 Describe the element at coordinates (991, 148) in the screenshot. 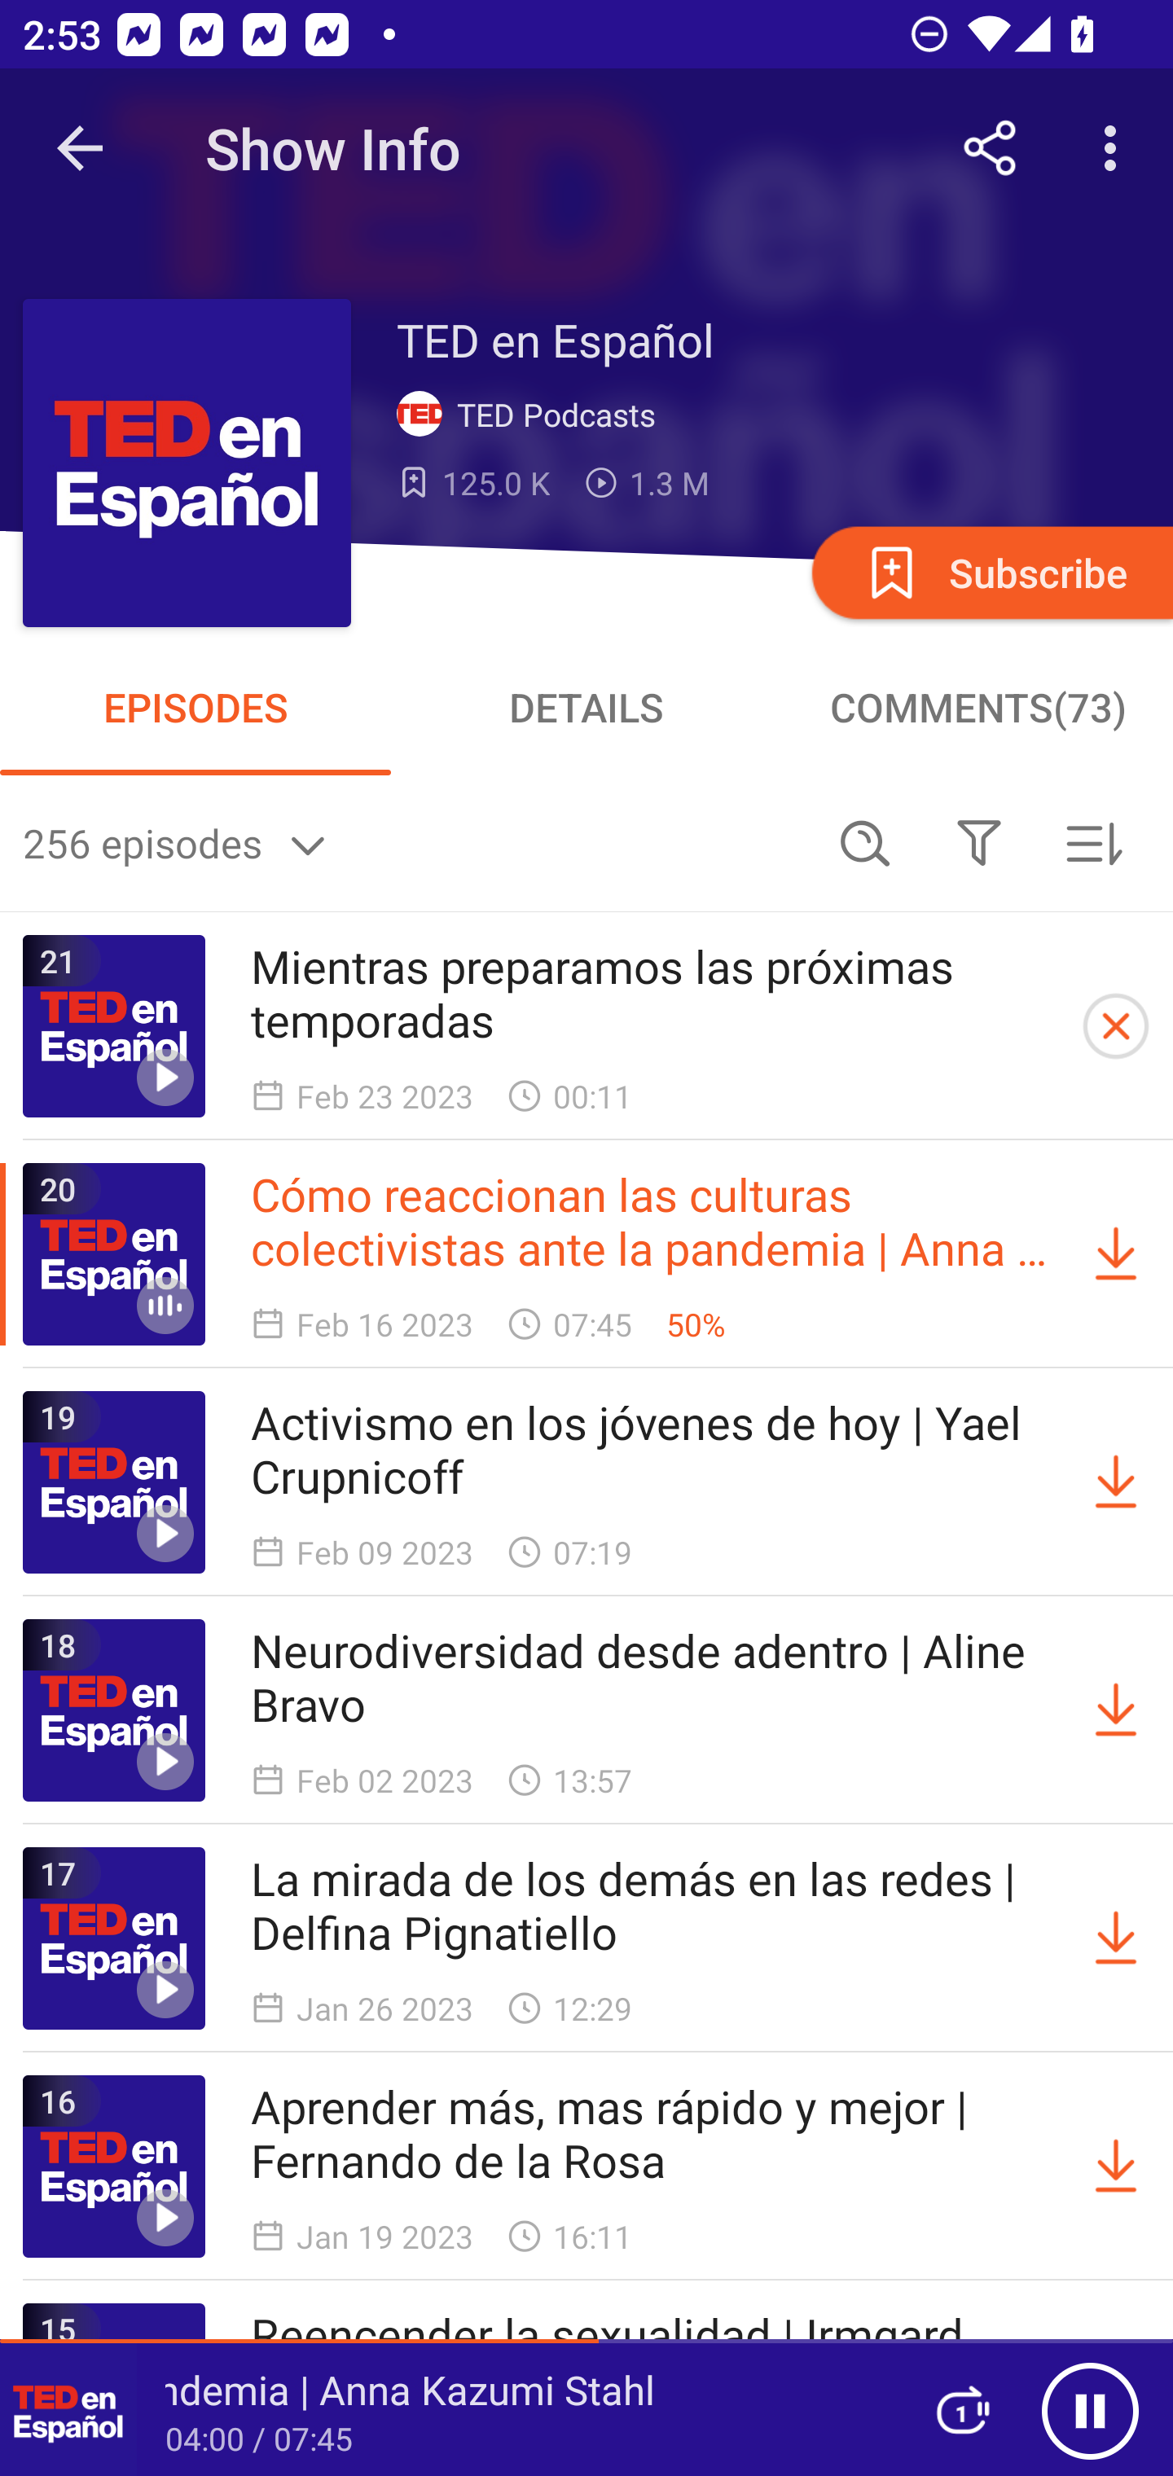

I see `Share` at that location.